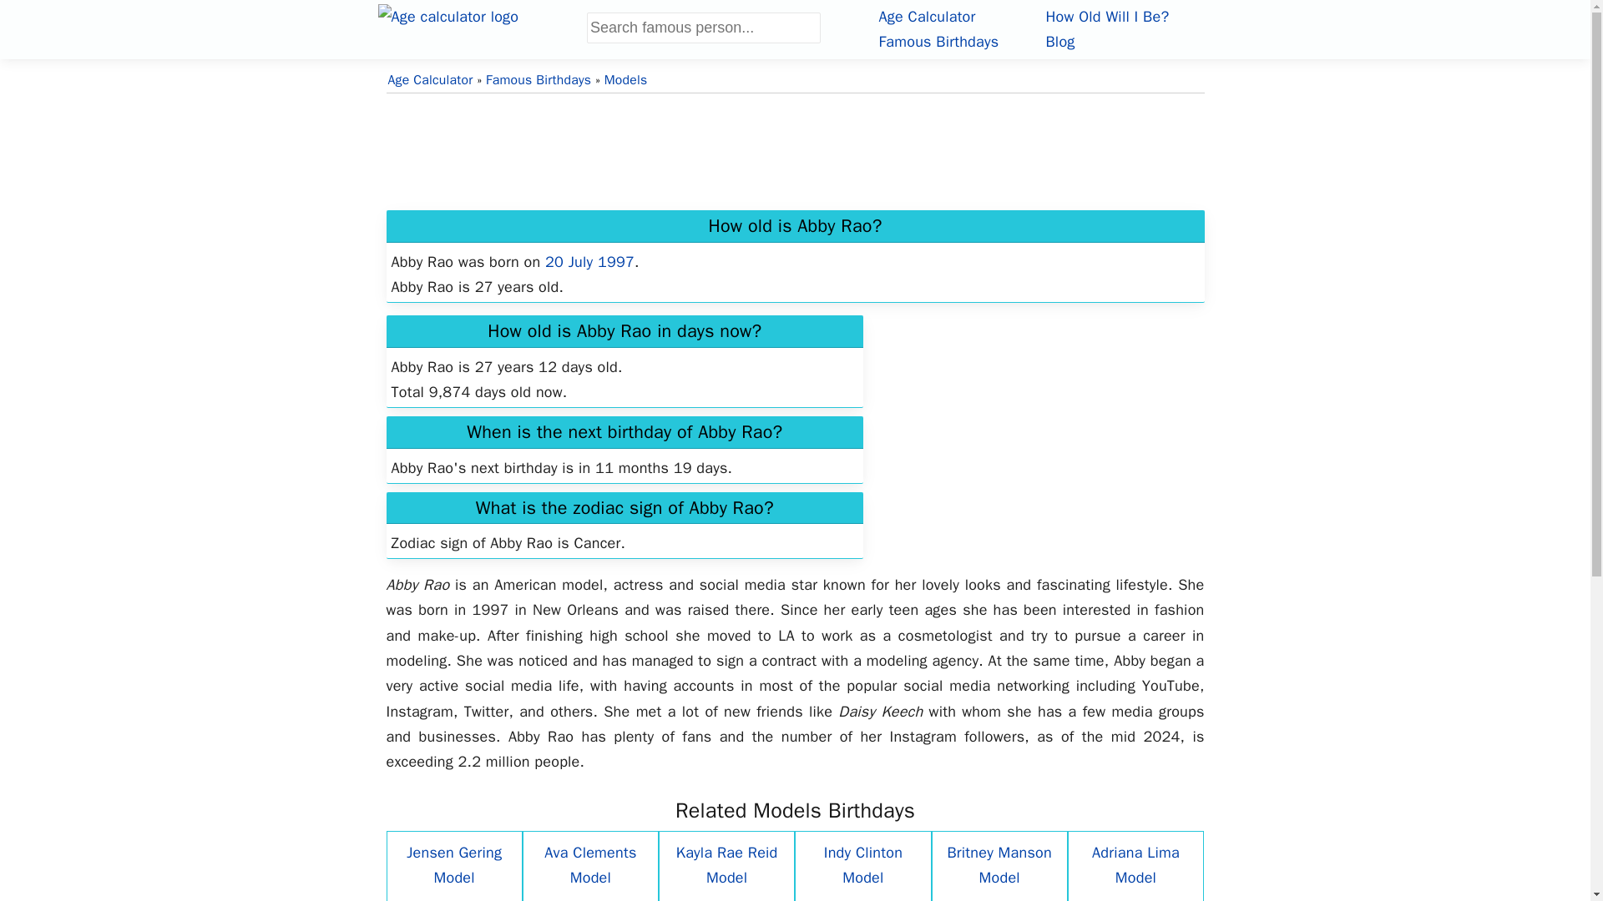  What do you see at coordinates (927, 17) in the screenshot?
I see `Age Calculator` at bounding box center [927, 17].